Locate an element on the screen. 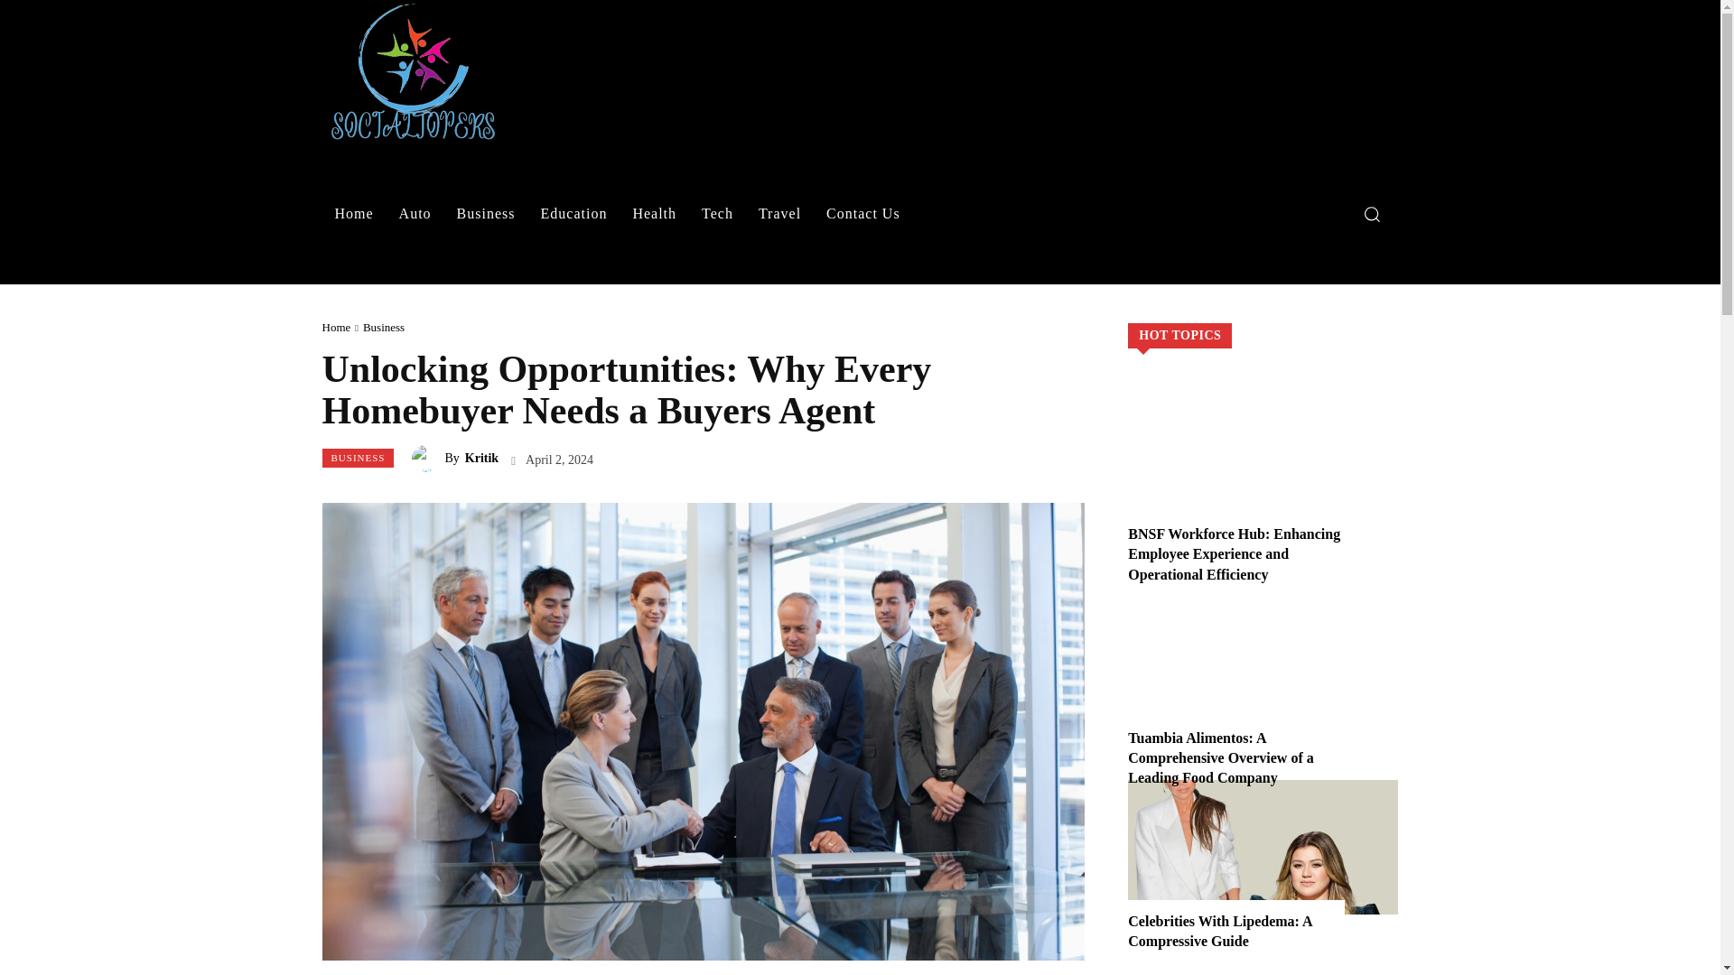 Image resolution: width=1734 pixels, height=975 pixels. Education is located at coordinates (574, 213).